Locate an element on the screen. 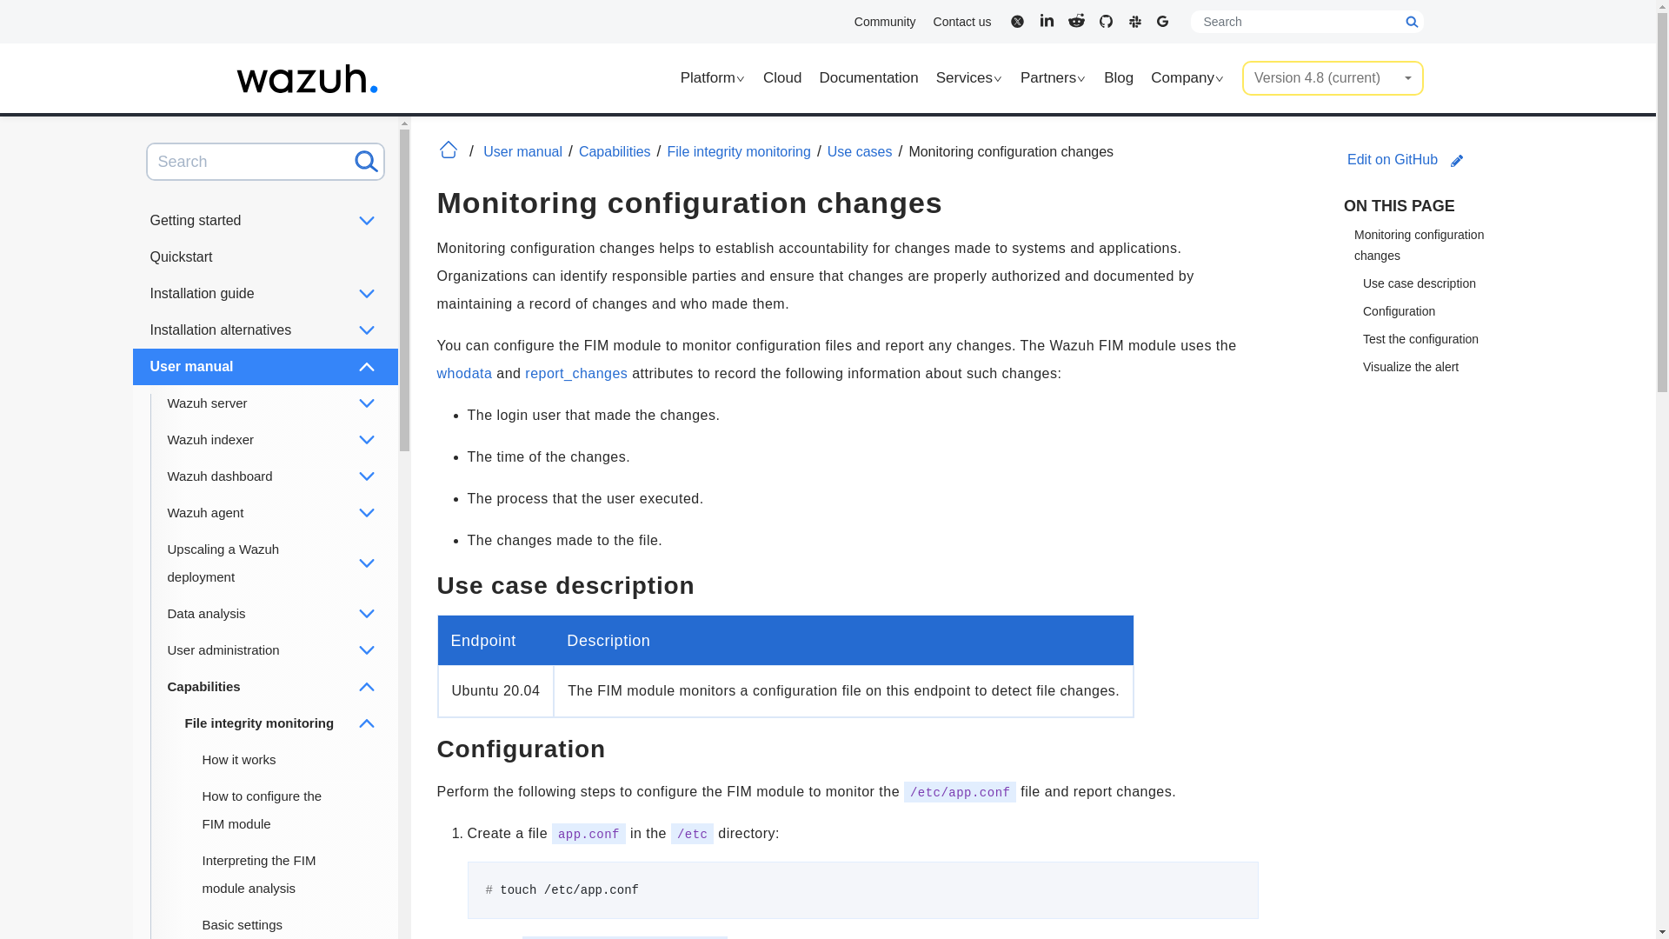  Join us on Slack is located at coordinates (1134, 19).